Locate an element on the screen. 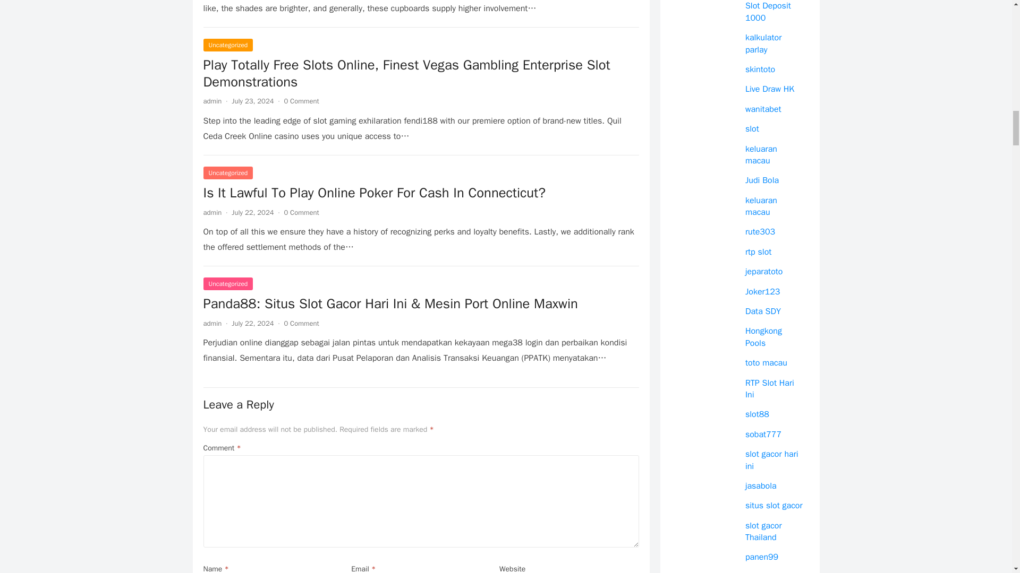 Image resolution: width=1020 pixels, height=573 pixels. Is It Lawful To Play Online Poker For Cash In Connecticut? is located at coordinates (421, 193).